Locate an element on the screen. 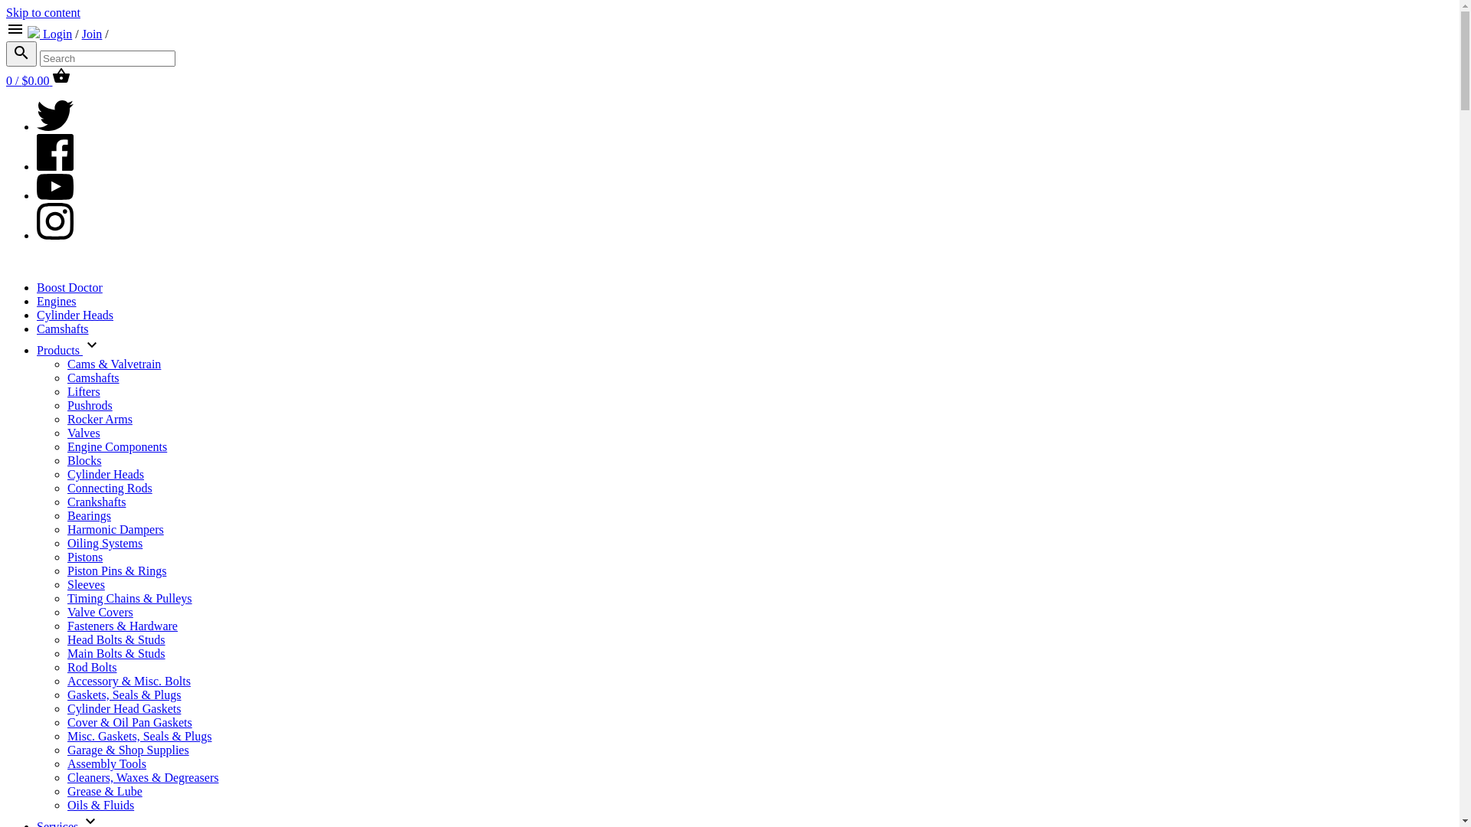 This screenshot has width=1471, height=827. Instagram is located at coordinates (55, 236).